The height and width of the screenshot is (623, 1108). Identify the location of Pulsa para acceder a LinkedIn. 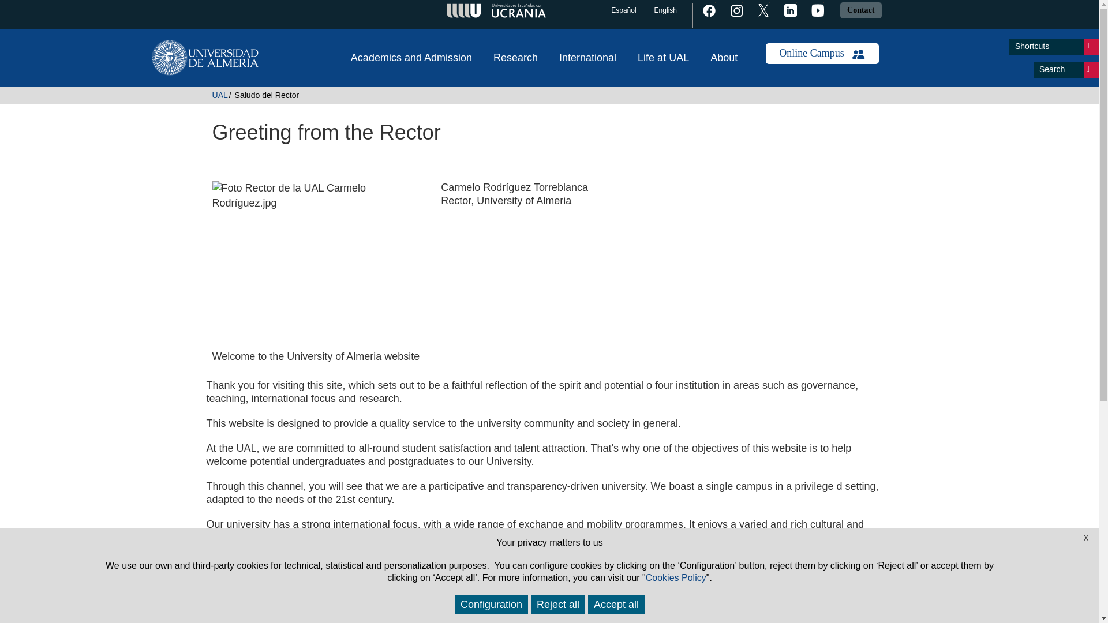
(787, 9).